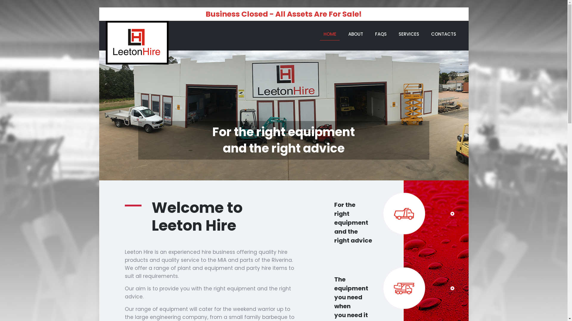  What do you see at coordinates (444, 34) in the screenshot?
I see `CONTACTS` at bounding box center [444, 34].